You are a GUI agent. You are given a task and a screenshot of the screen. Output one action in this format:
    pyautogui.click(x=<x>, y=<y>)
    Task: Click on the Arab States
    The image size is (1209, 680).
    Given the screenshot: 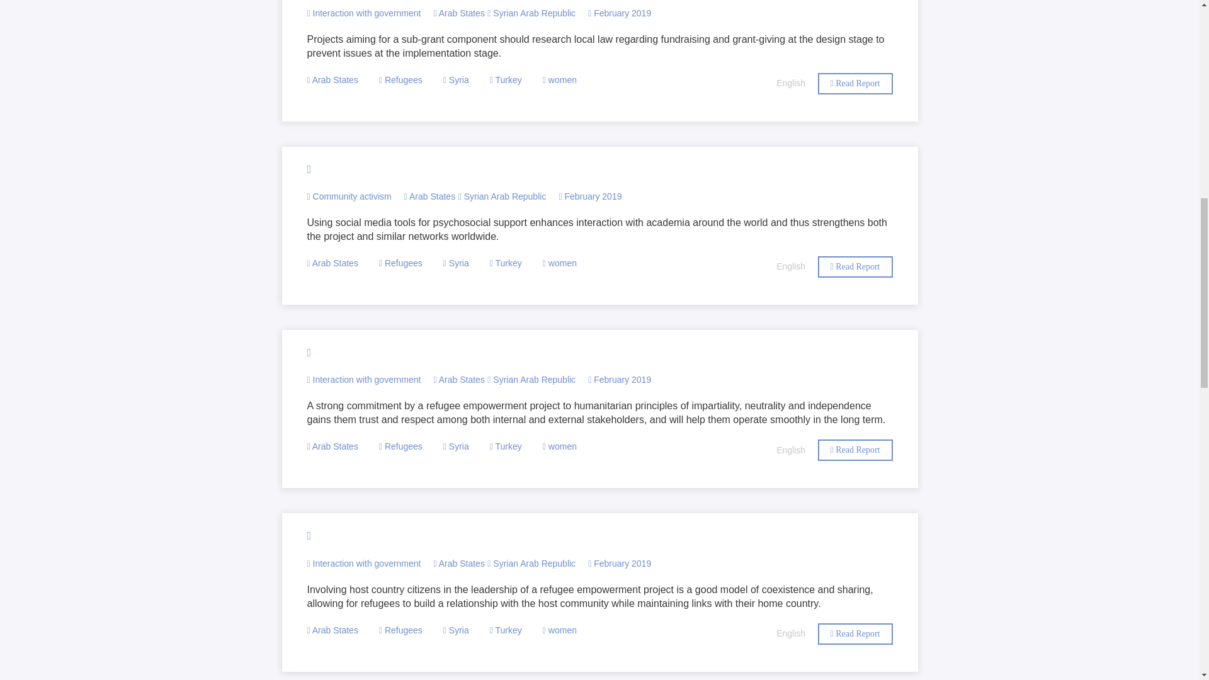 What is the action you would take?
    pyautogui.click(x=458, y=13)
    